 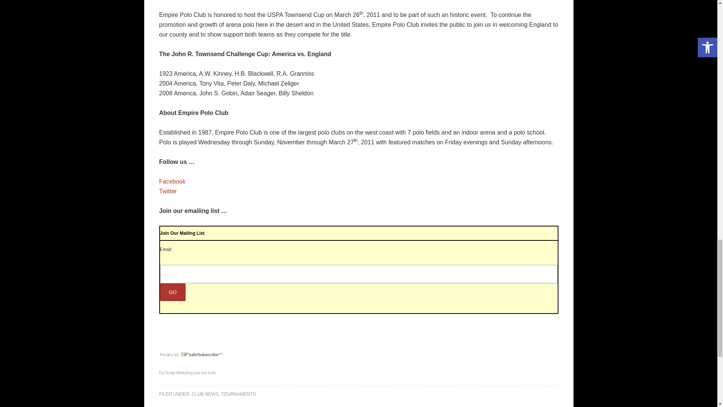 What do you see at coordinates (168, 191) in the screenshot?
I see `Twitter` at bounding box center [168, 191].